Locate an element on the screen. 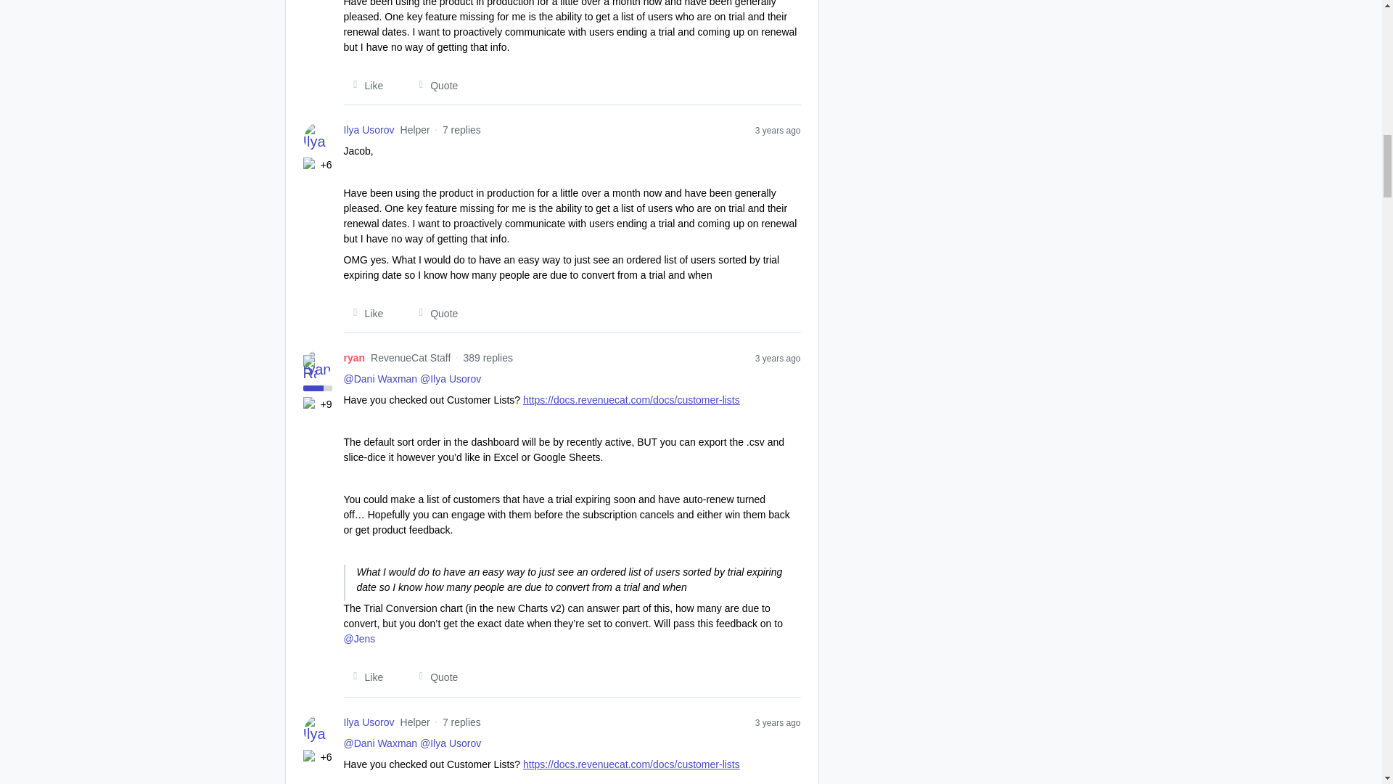 The width and height of the screenshot is (1393, 784). 3 years ago is located at coordinates (778, 357).